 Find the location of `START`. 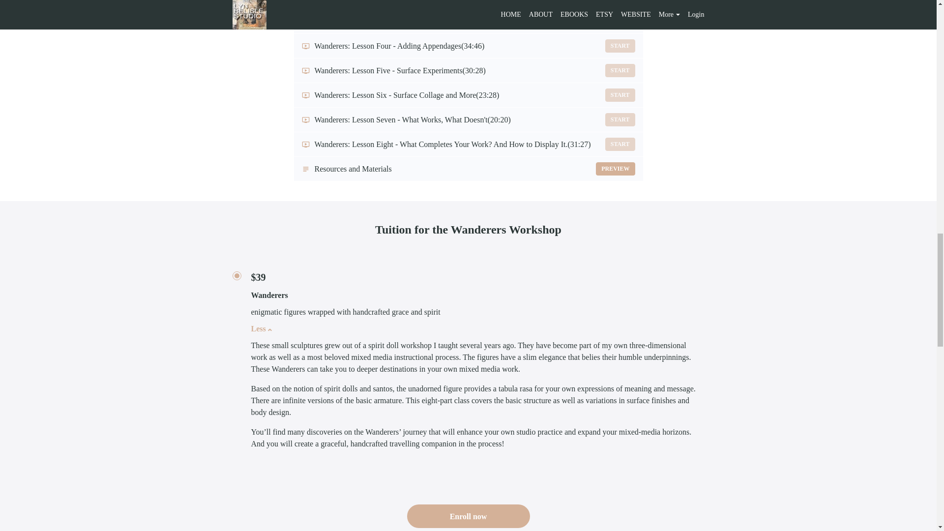

START is located at coordinates (620, 70).